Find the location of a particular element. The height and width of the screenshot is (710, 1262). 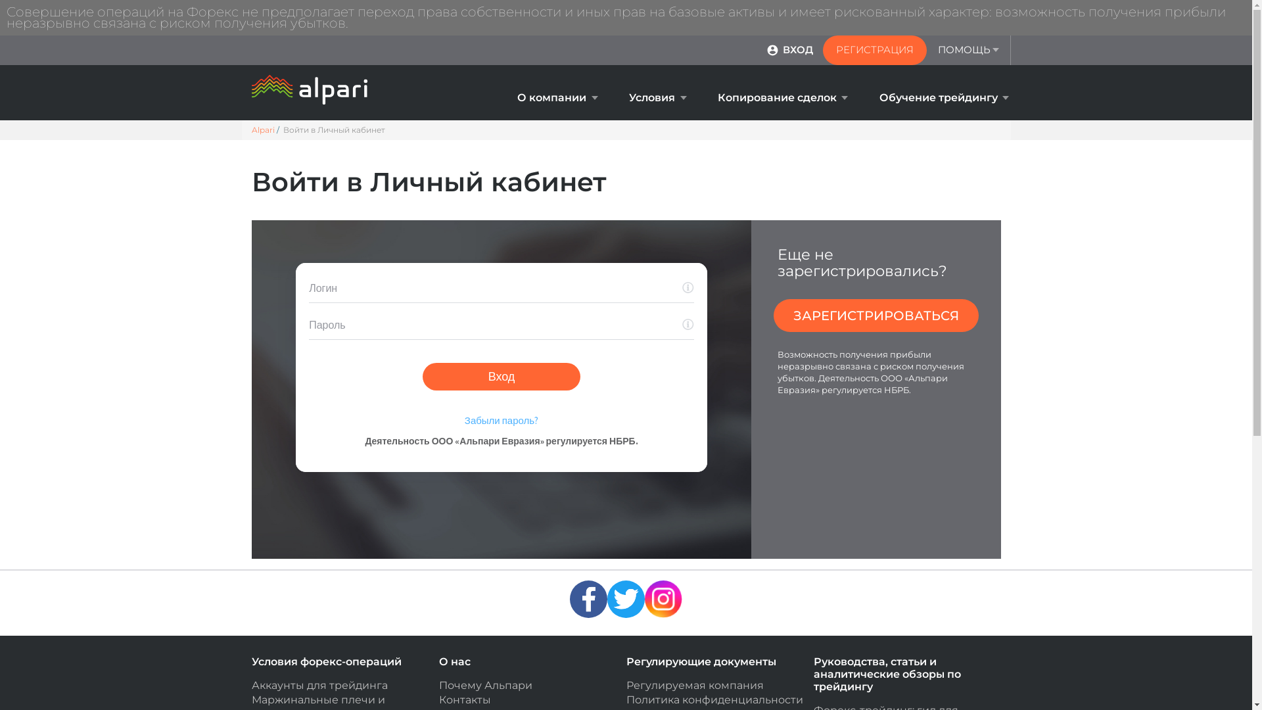

Alpari is located at coordinates (263, 130).